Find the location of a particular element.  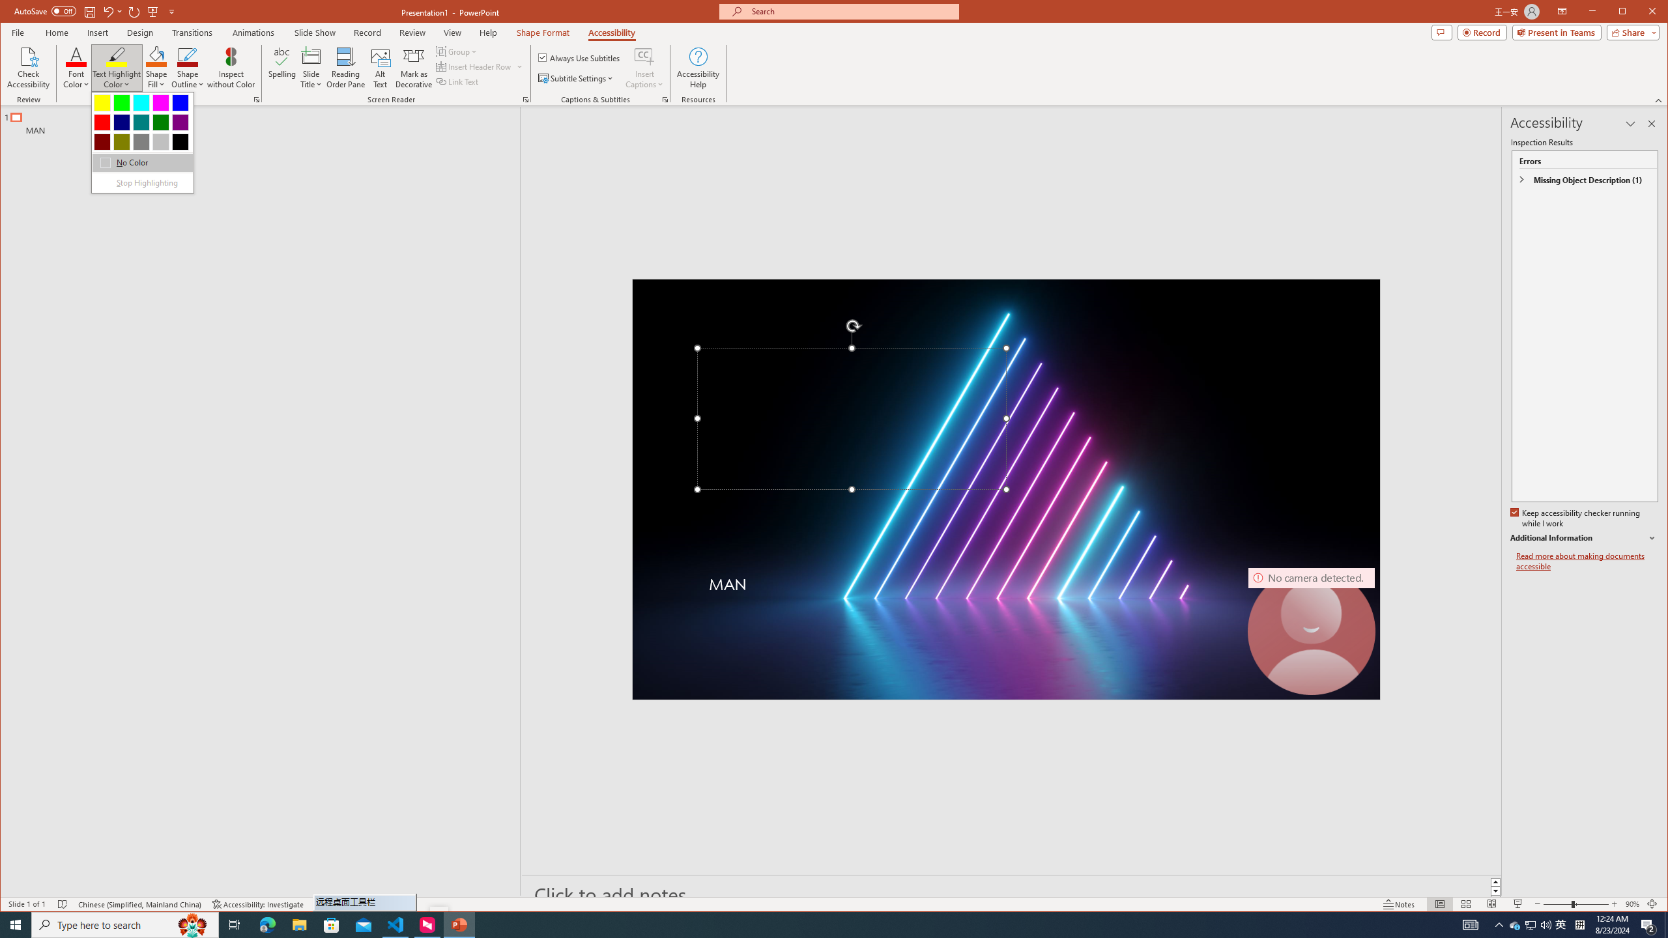

Spelling... is located at coordinates (283, 68).